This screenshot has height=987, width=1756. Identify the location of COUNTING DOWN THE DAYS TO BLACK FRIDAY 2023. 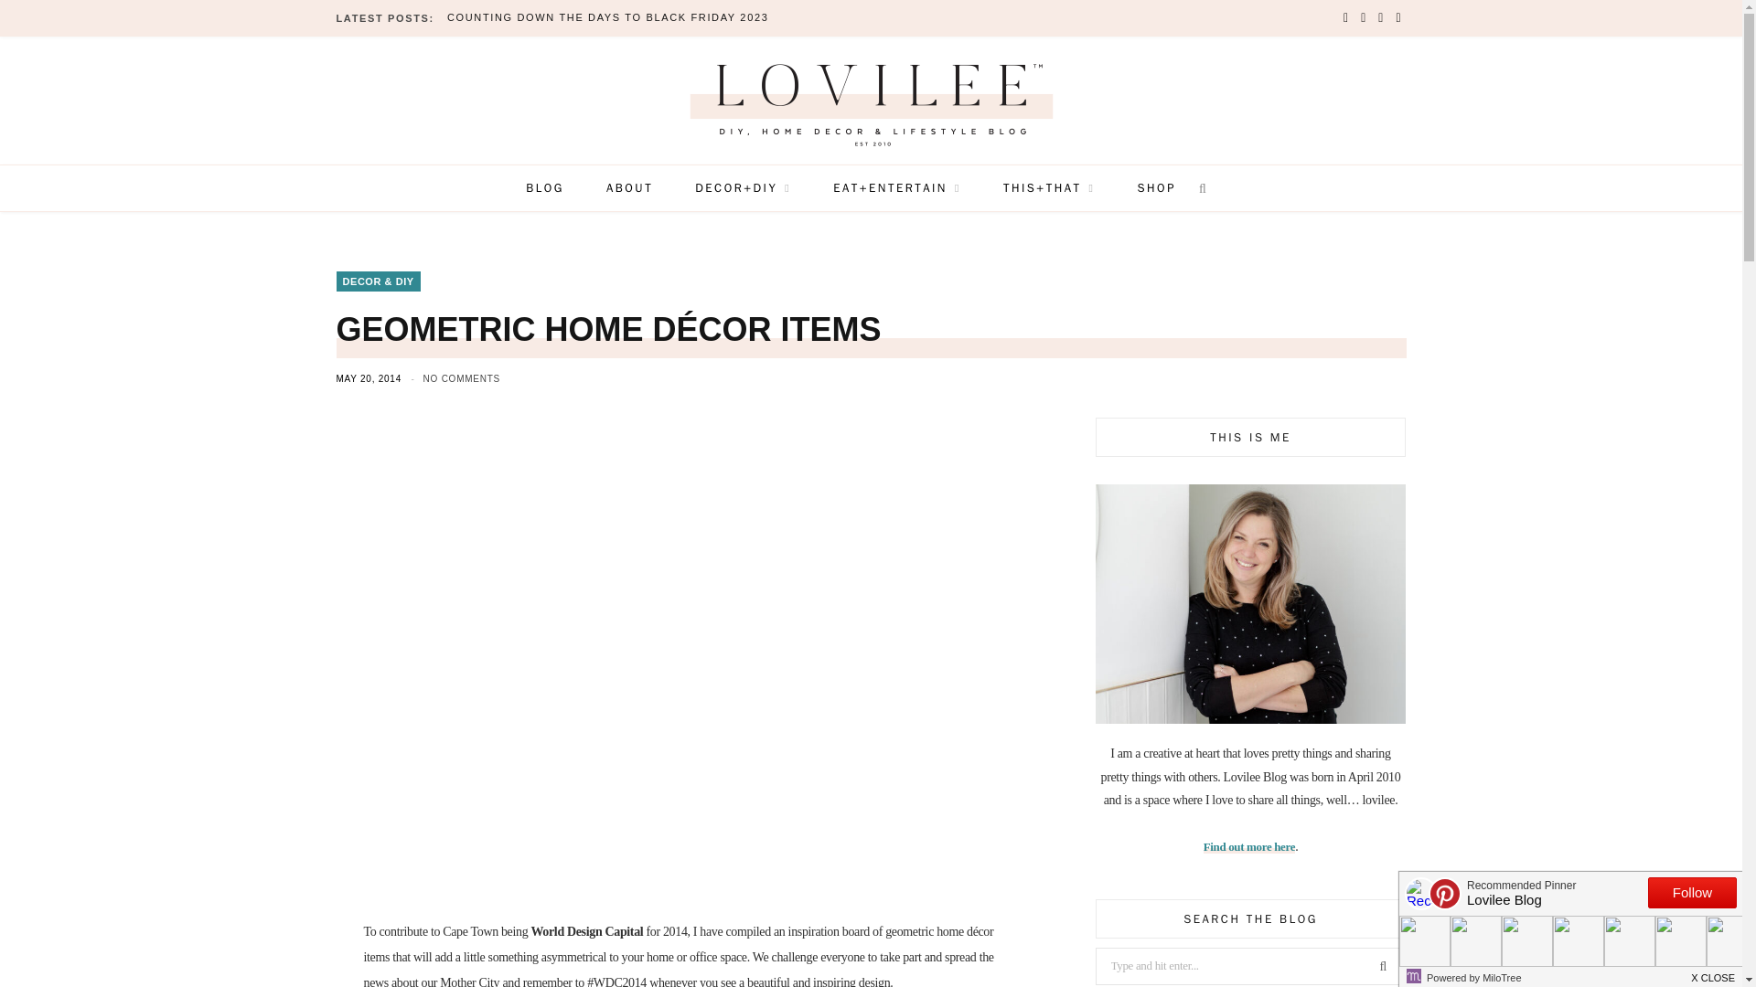
(613, 16).